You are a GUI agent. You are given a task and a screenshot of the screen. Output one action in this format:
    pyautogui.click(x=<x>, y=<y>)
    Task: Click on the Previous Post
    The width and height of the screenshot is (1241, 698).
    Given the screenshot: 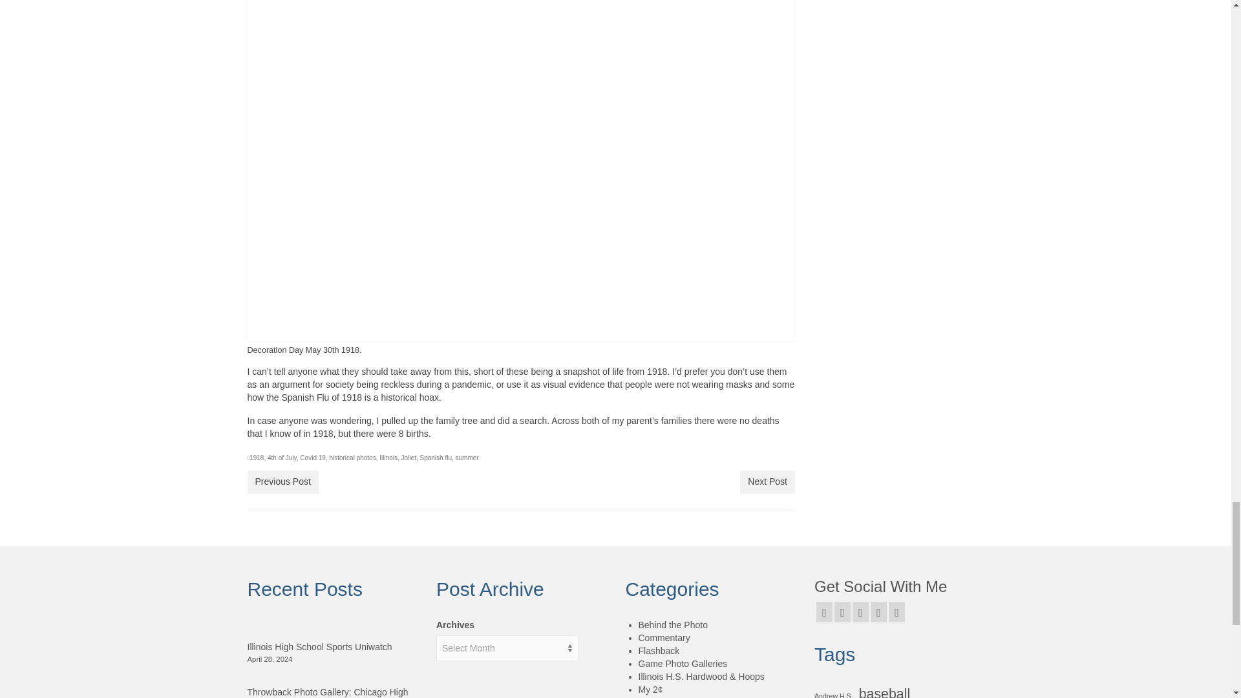 What is the action you would take?
    pyautogui.click(x=282, y=481)
    